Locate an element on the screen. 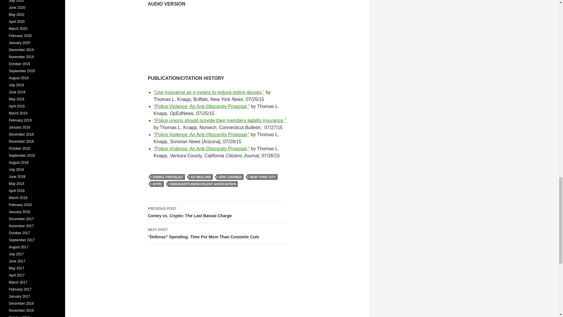 Image resolution: width=563 pixels, height=317 pixels. ERIC GARNER is located at coordinates (230, 177).